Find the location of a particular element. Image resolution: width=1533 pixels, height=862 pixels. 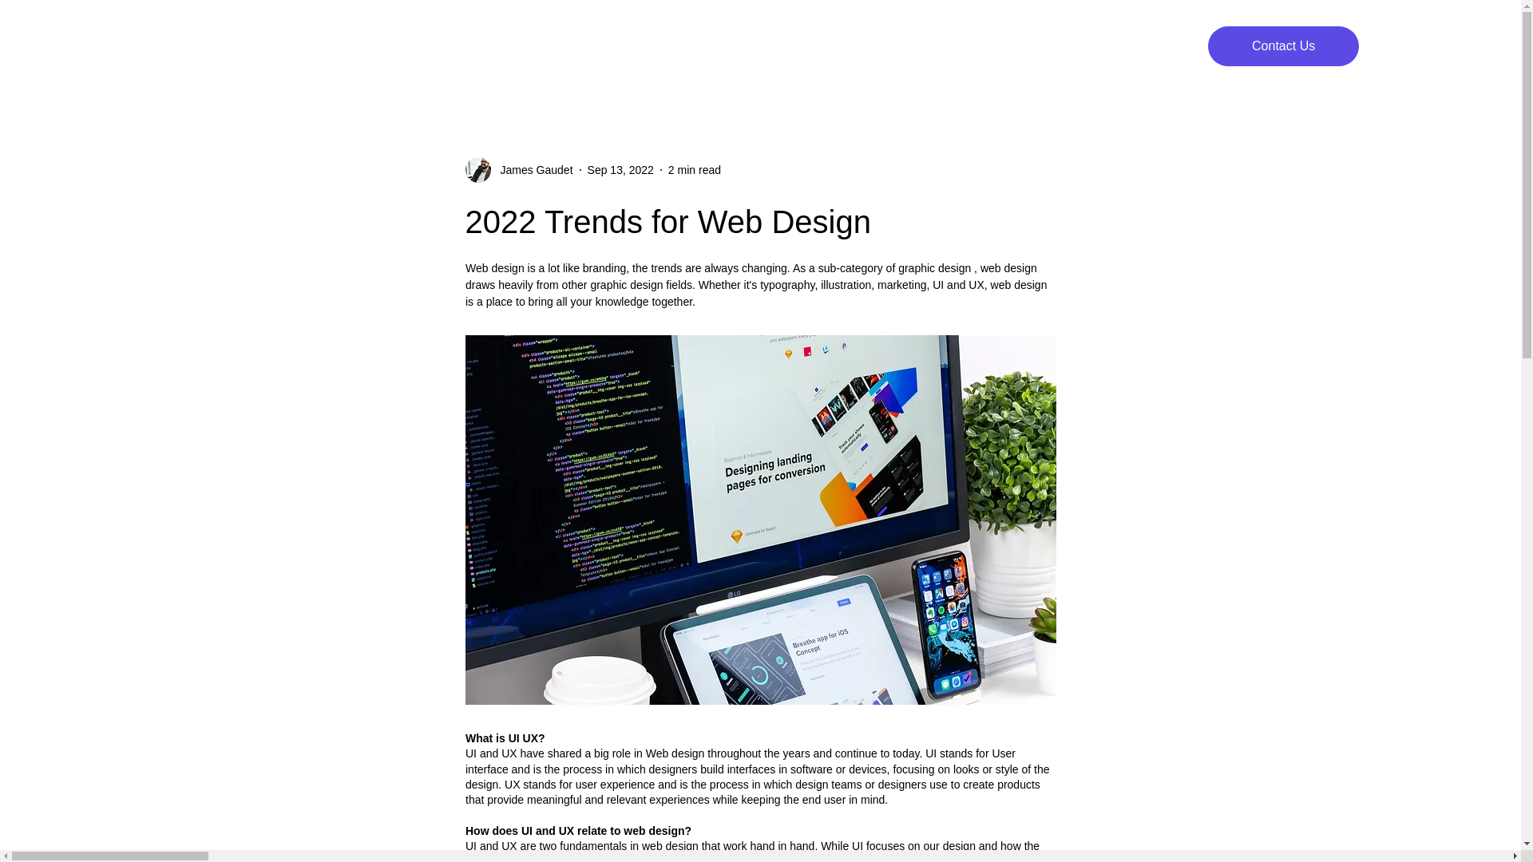

Services is located at coordinates (843, 46).